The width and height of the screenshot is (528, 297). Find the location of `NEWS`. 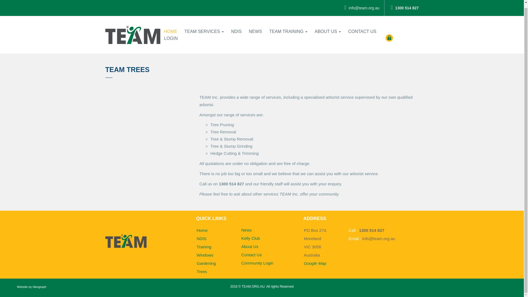

NEWS is located at coordinates (255, 28).